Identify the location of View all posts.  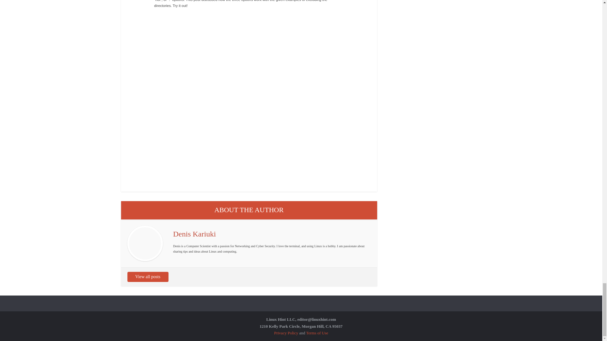
(147, 277).